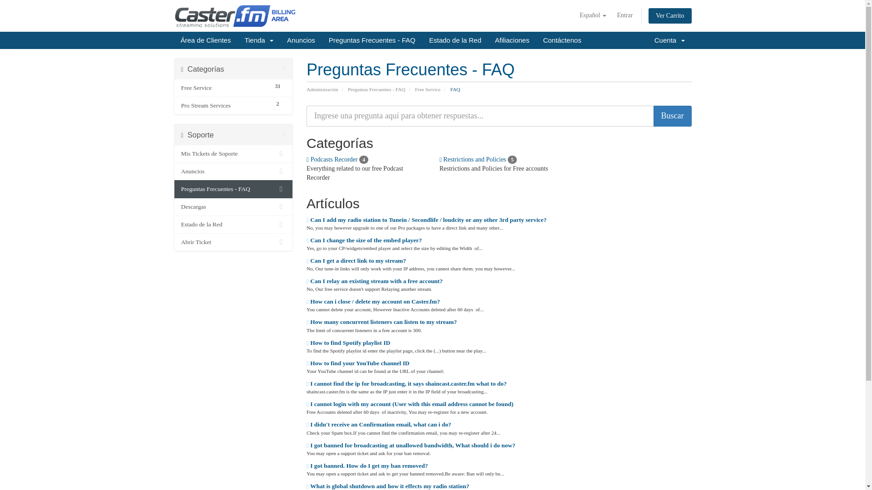 The image size is (872, 490). Describe the element at coordinates (225, 106) in the screenshot. I see `Pro Stream Services` at that location.